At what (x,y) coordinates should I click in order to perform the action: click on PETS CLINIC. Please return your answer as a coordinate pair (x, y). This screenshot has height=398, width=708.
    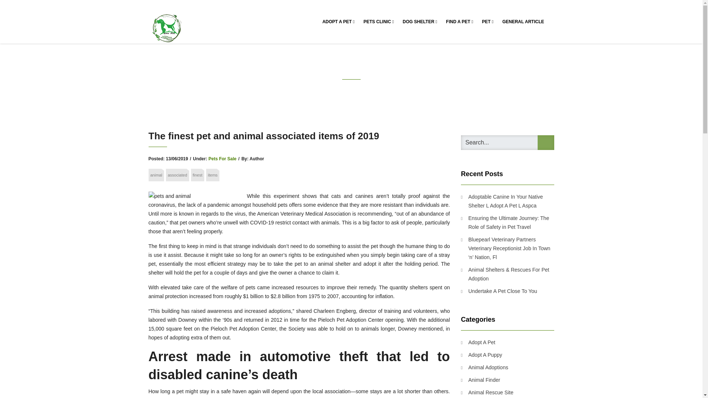
    Looking at the image, I should click on (378, 21).